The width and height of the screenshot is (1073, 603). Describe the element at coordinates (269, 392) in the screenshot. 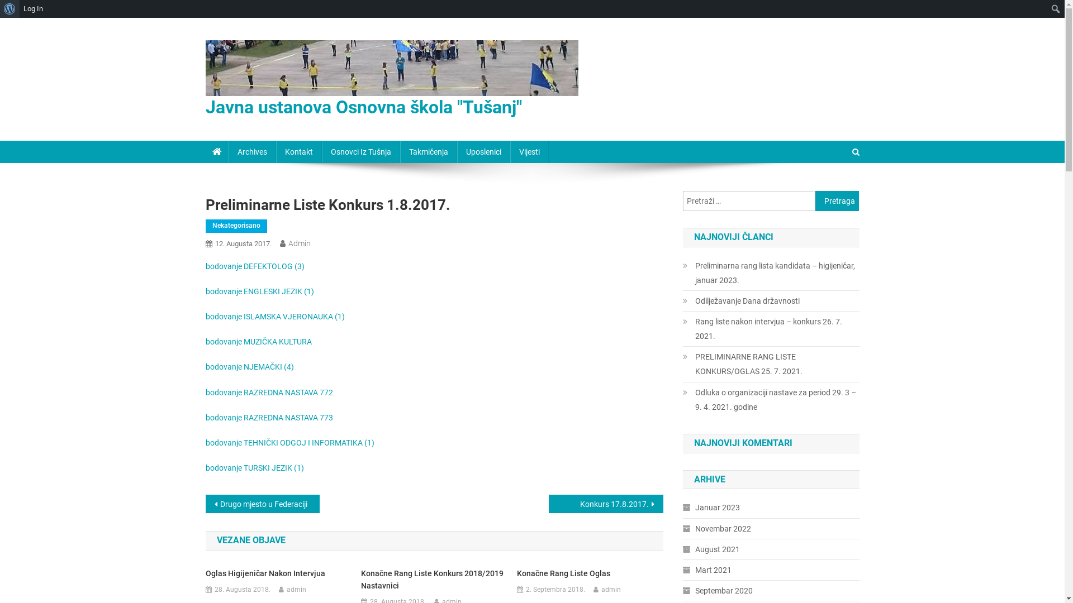

I see `bodovanje RAZREDNA NASTAVA 772` at that location.